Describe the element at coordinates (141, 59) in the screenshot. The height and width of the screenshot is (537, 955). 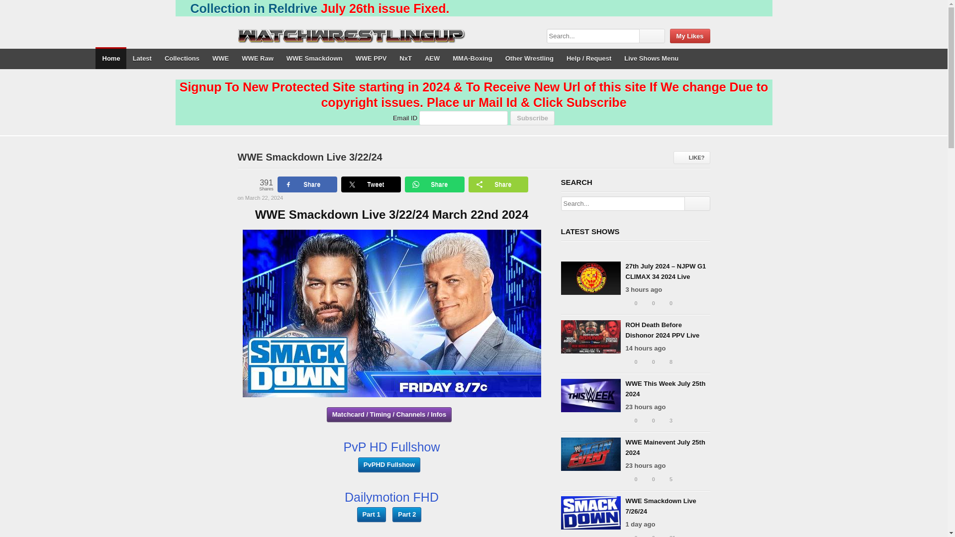
I see `Latest` at that location.